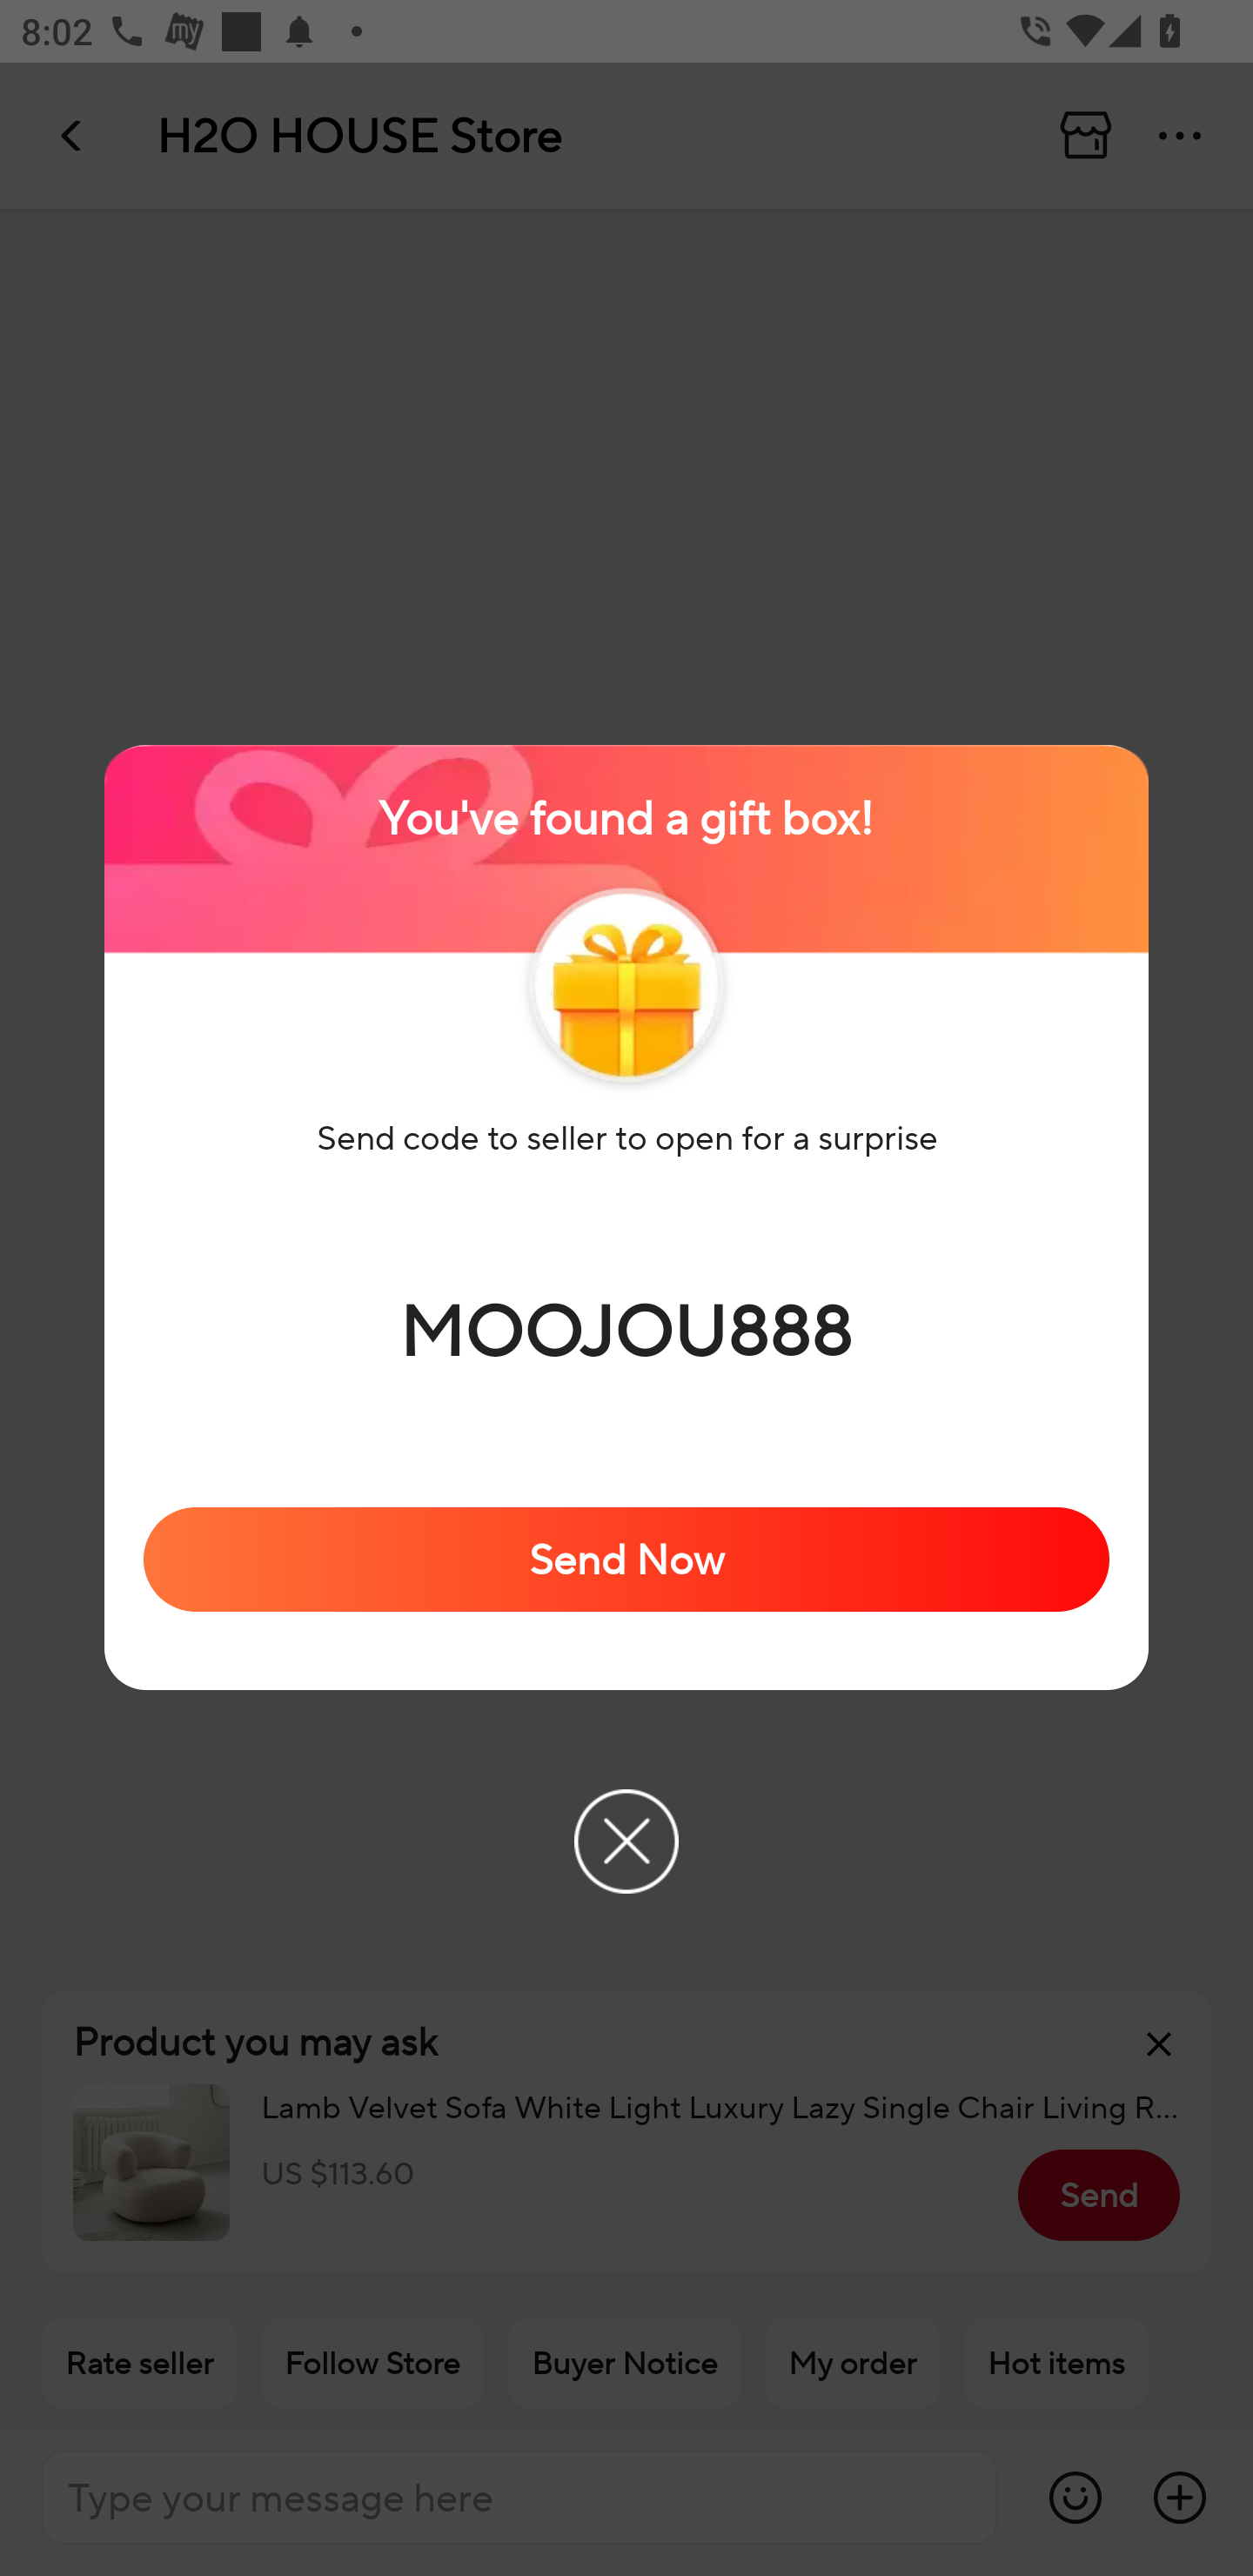 The image size is (1253, 2576). What do you see at coordinates (626, 1560) in the screenshot?
I see `Send Now` at bounding box center [626, 1560].